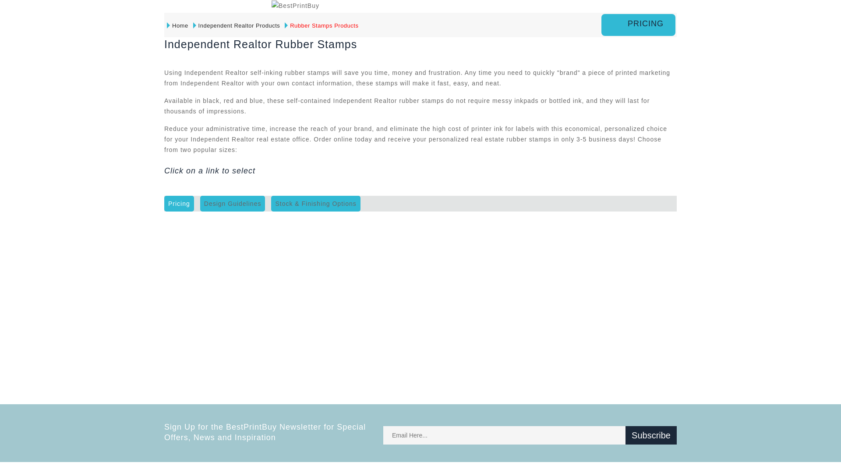 Image resolution: width=841 pixels, height=473 pixels. I want to click on Independent Realtor Products, so click(237, 25).